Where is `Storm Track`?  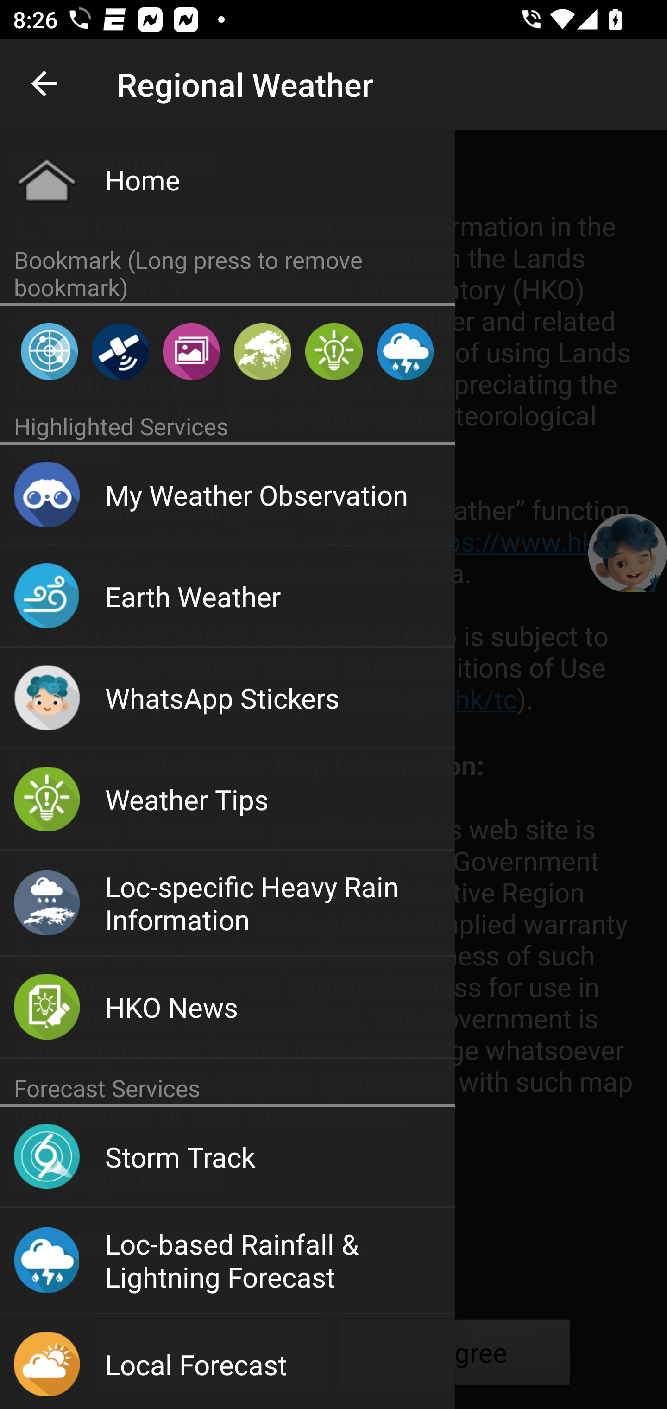
Storm Track is located at coordinates (227, 1157).